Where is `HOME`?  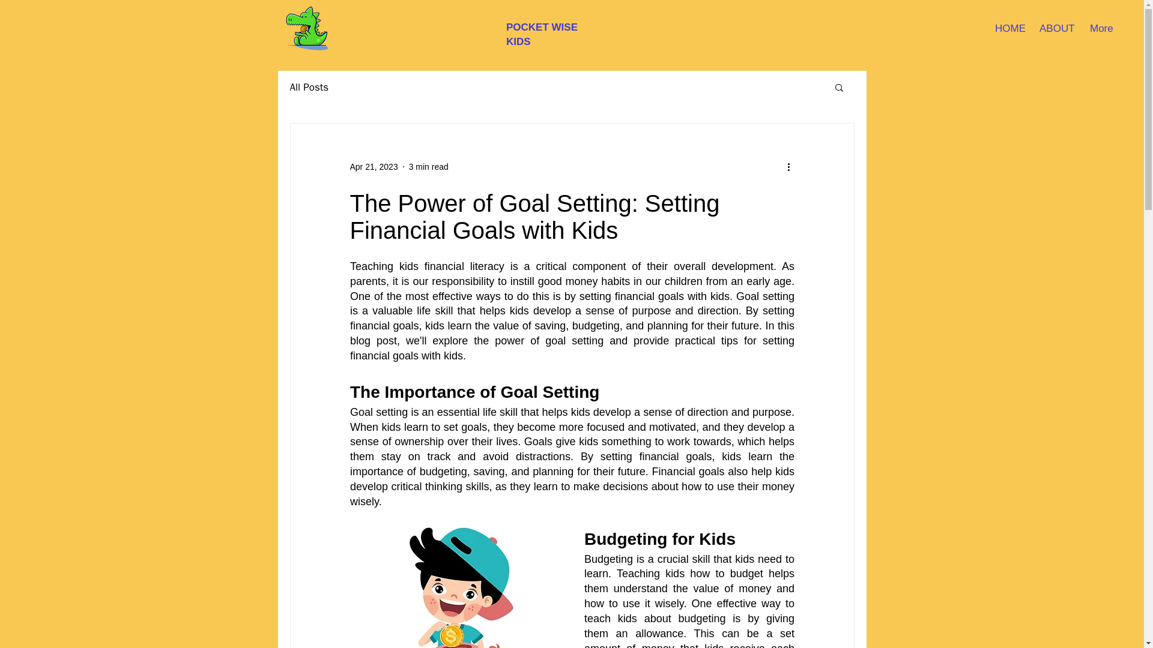
HOME is located at coordinates (1008, 29).